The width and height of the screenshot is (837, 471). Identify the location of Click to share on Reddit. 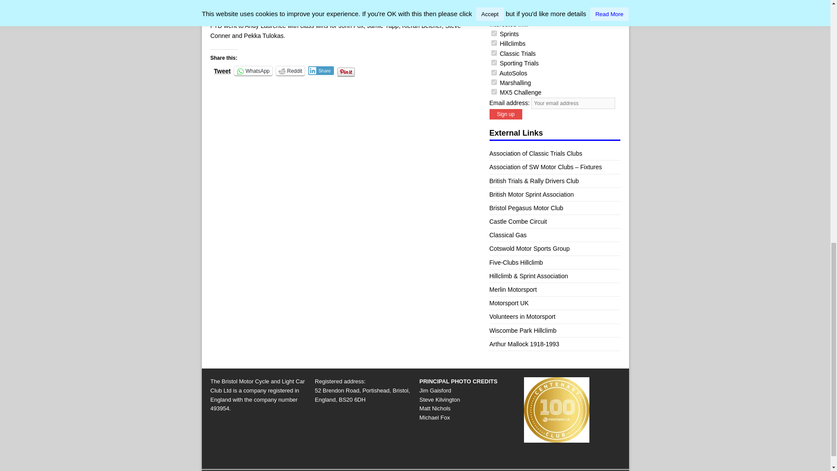
(289, 71).